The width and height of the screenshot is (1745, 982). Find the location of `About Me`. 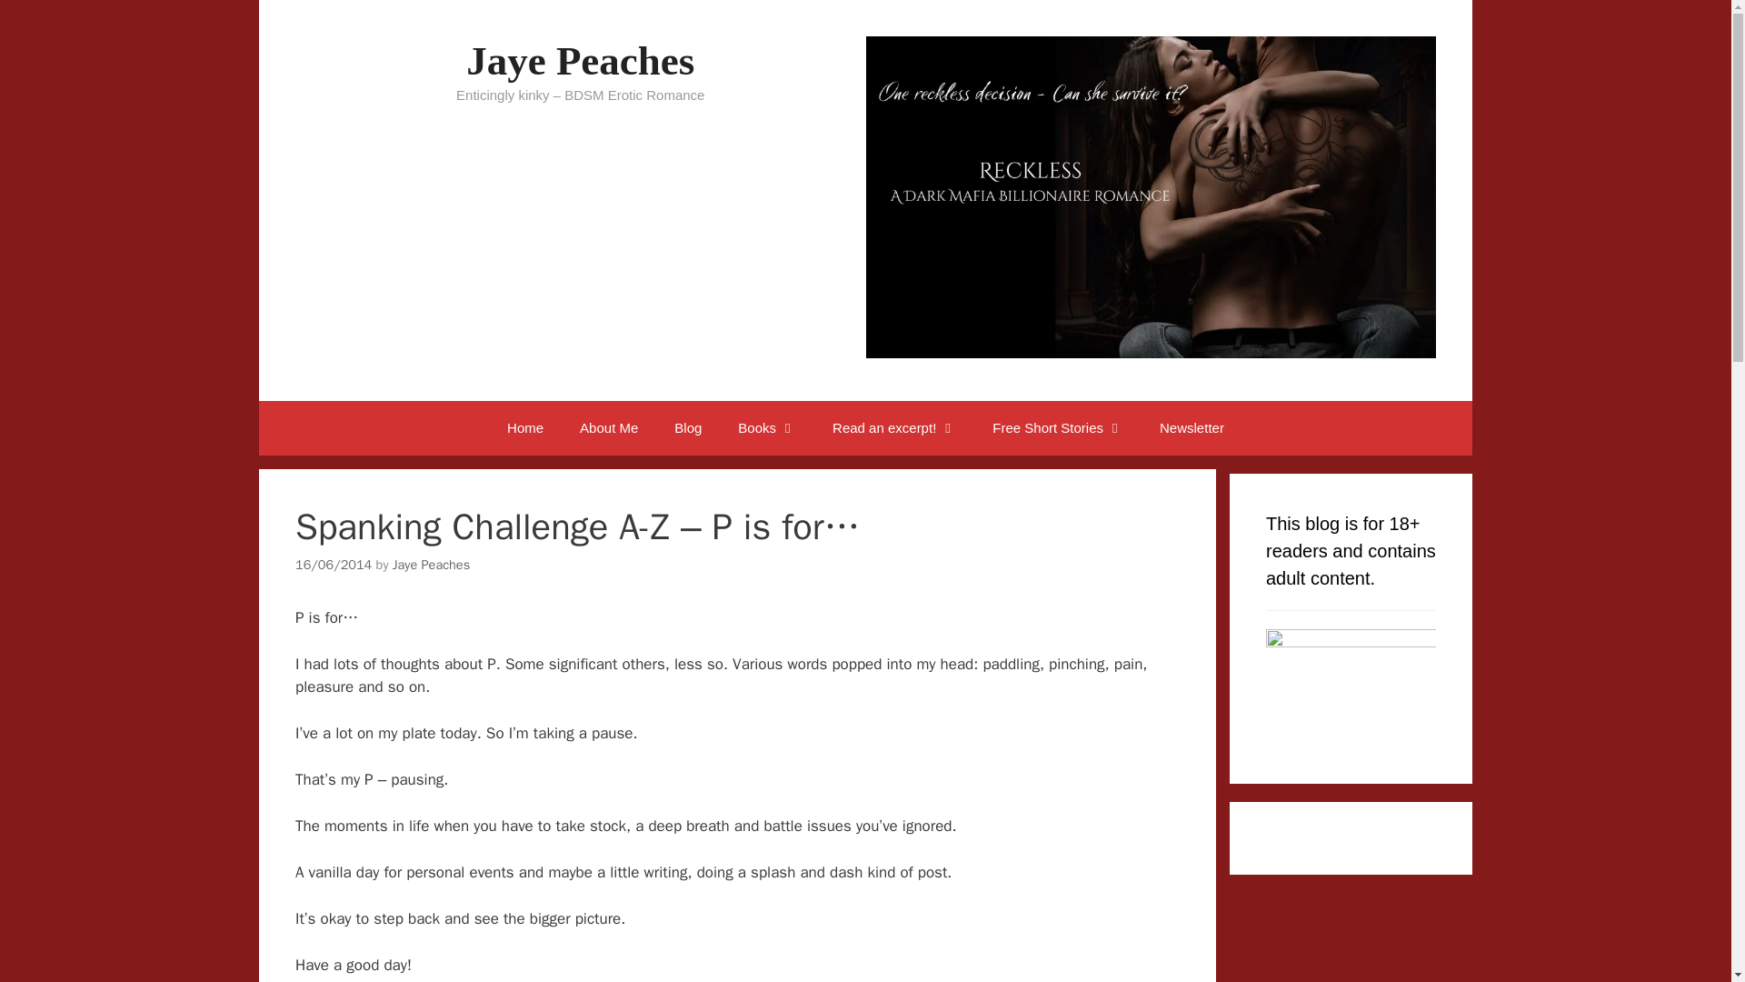

About Me is located at coordinates (609, 427).